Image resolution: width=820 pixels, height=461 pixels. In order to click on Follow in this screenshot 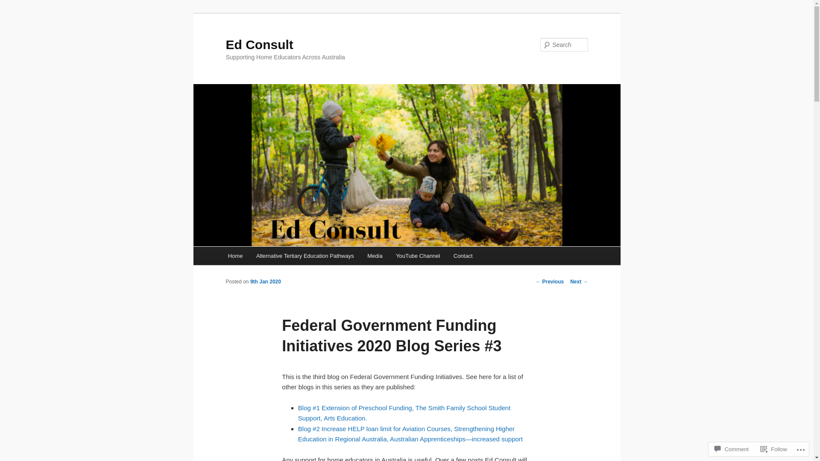, I will do `click(774, 449)`.